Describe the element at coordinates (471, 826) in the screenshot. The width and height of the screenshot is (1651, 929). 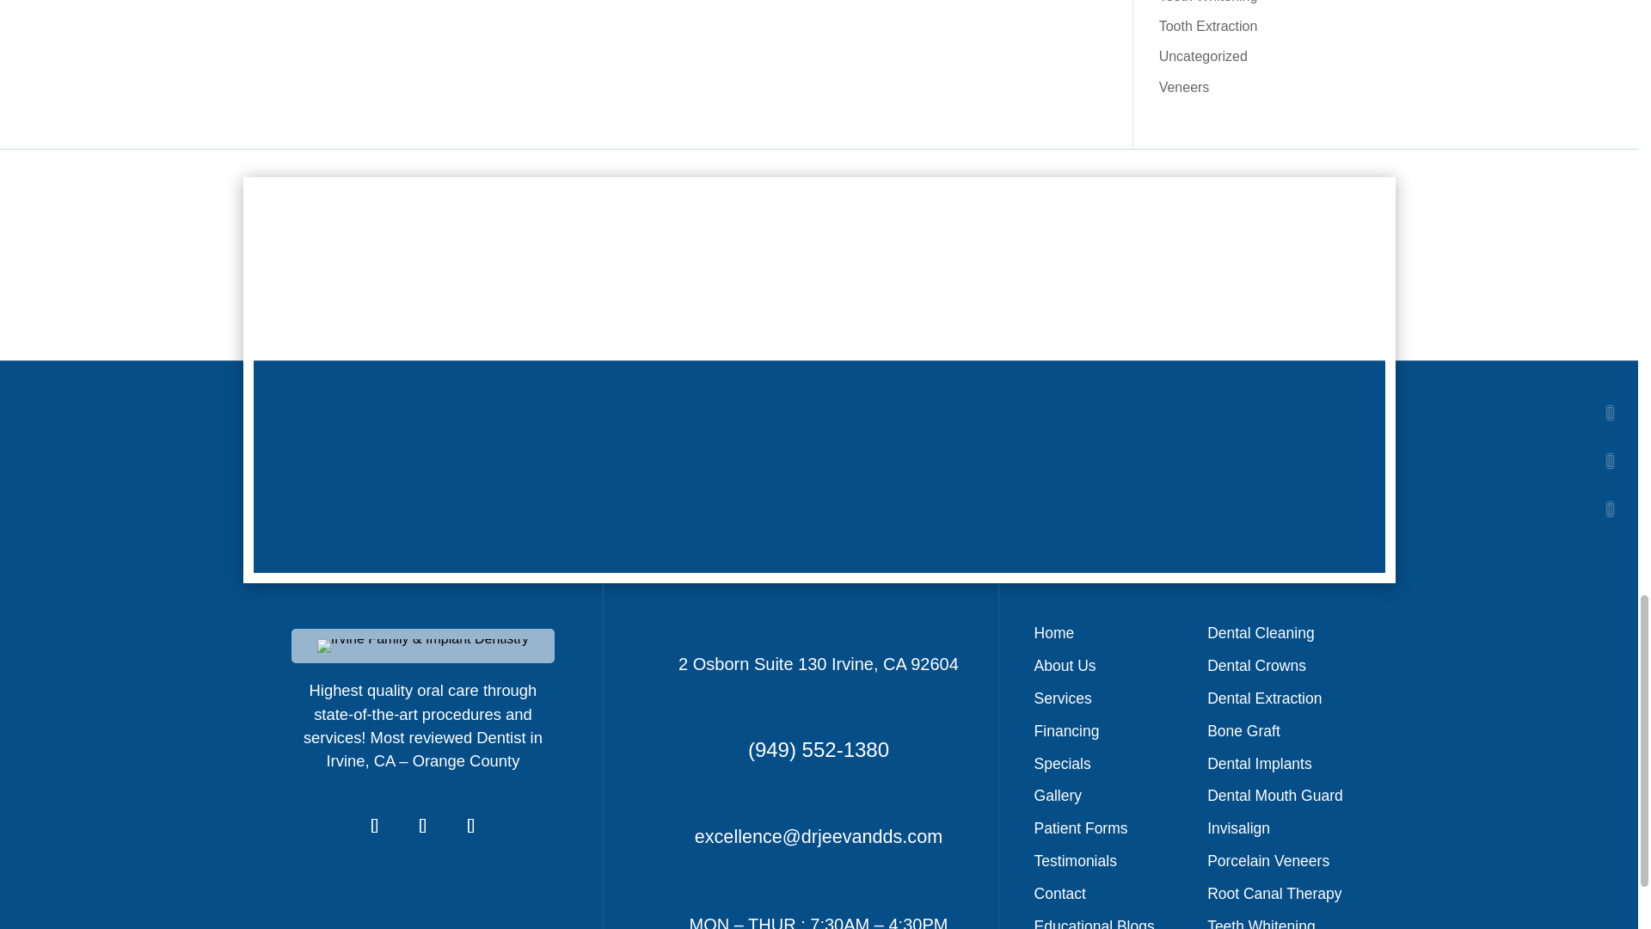
I see `Follow on Instagram` at that location.